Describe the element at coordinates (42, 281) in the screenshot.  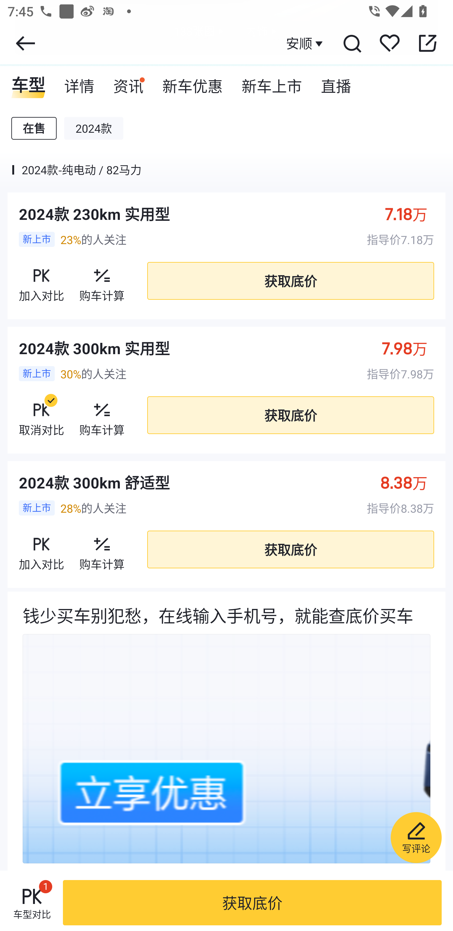
I see `加入对比` at that location.